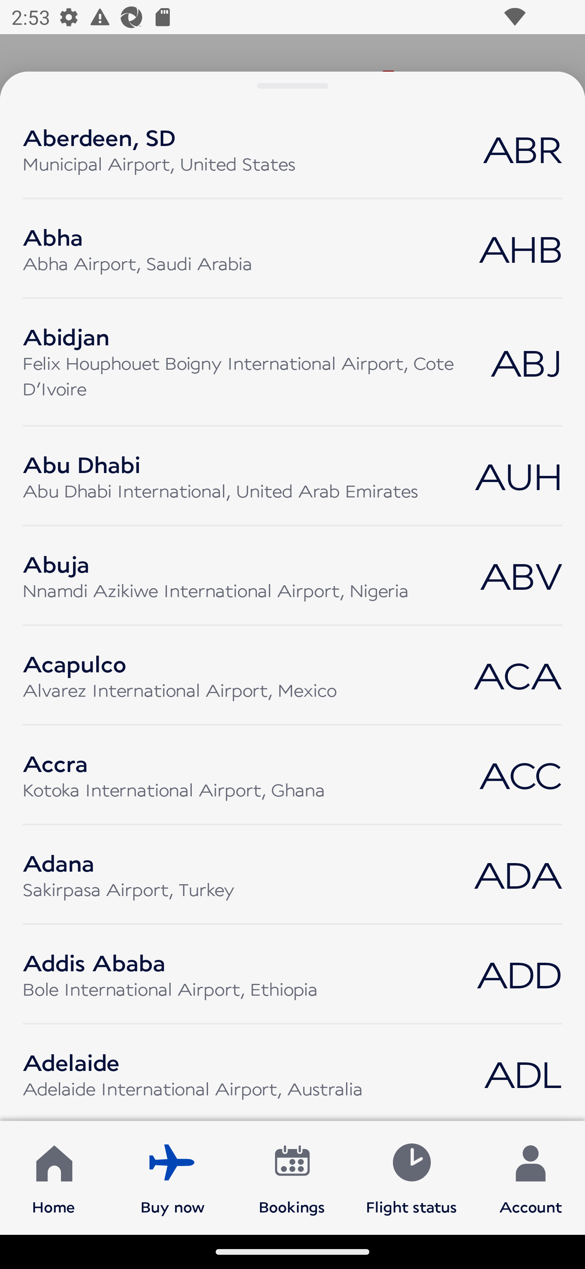  Describe the element at coordinates (531, 1177) in the screenshot. I see `Account` at that location.